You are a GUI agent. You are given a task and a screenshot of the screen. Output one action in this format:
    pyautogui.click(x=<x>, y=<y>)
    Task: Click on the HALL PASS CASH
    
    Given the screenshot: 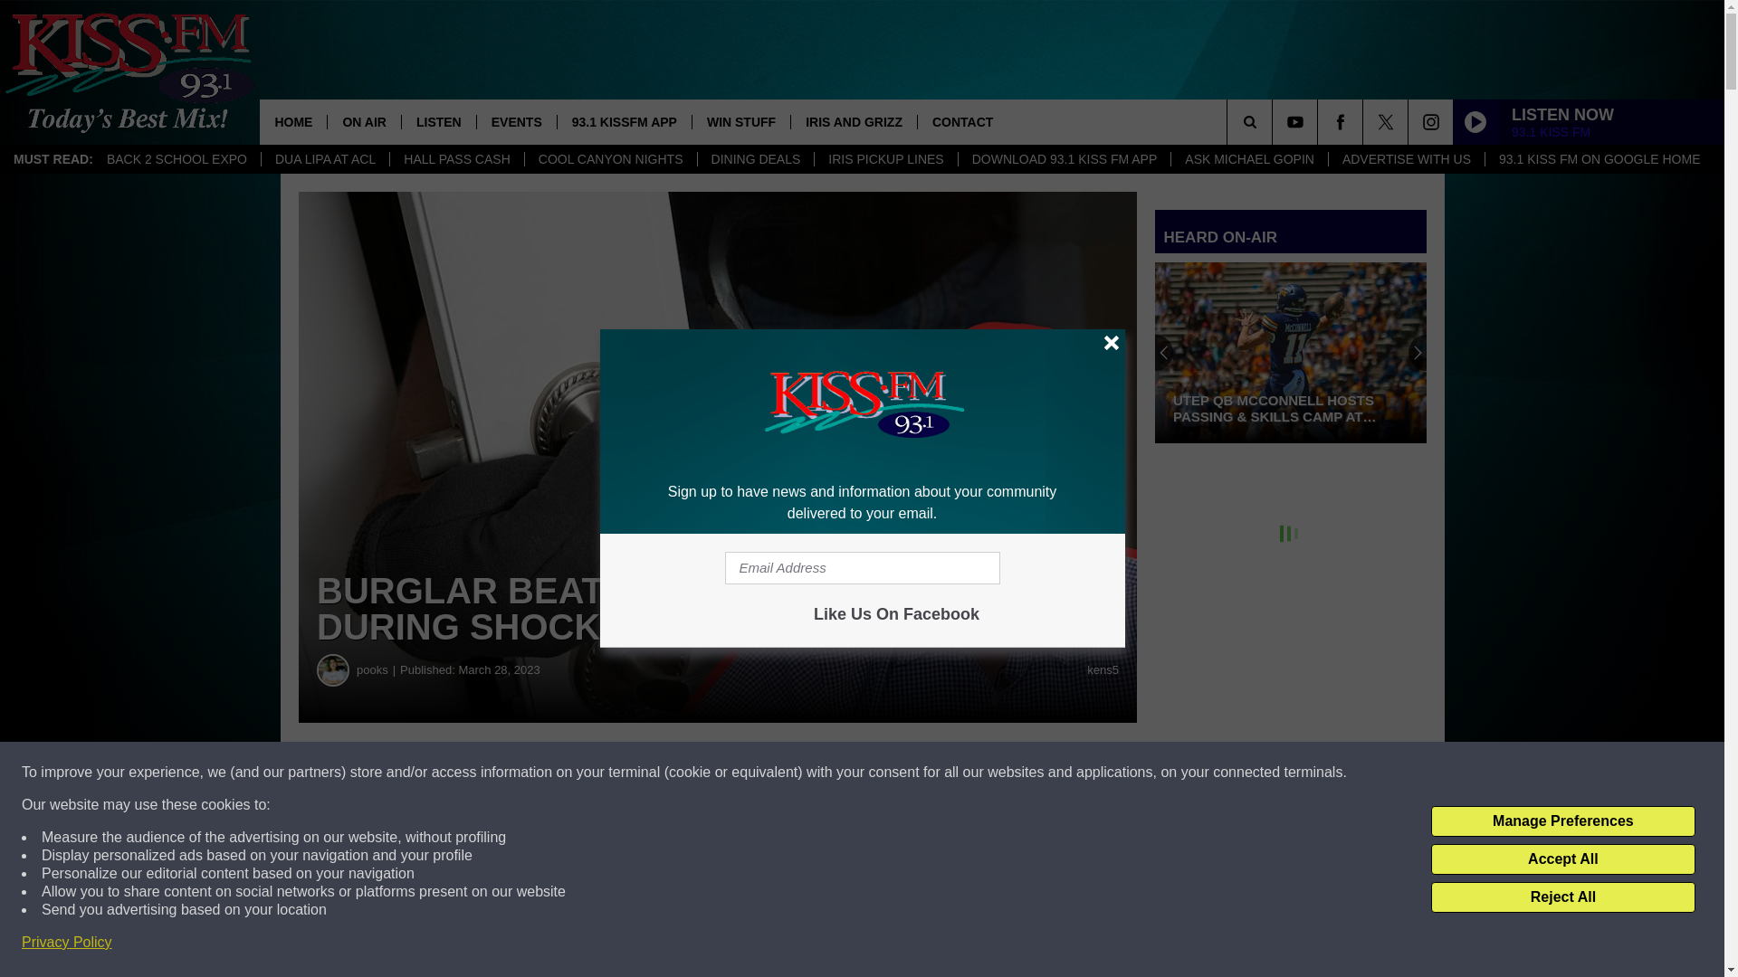 What is the action you would take?
    pyautogui.click(x=456, y=159)
    